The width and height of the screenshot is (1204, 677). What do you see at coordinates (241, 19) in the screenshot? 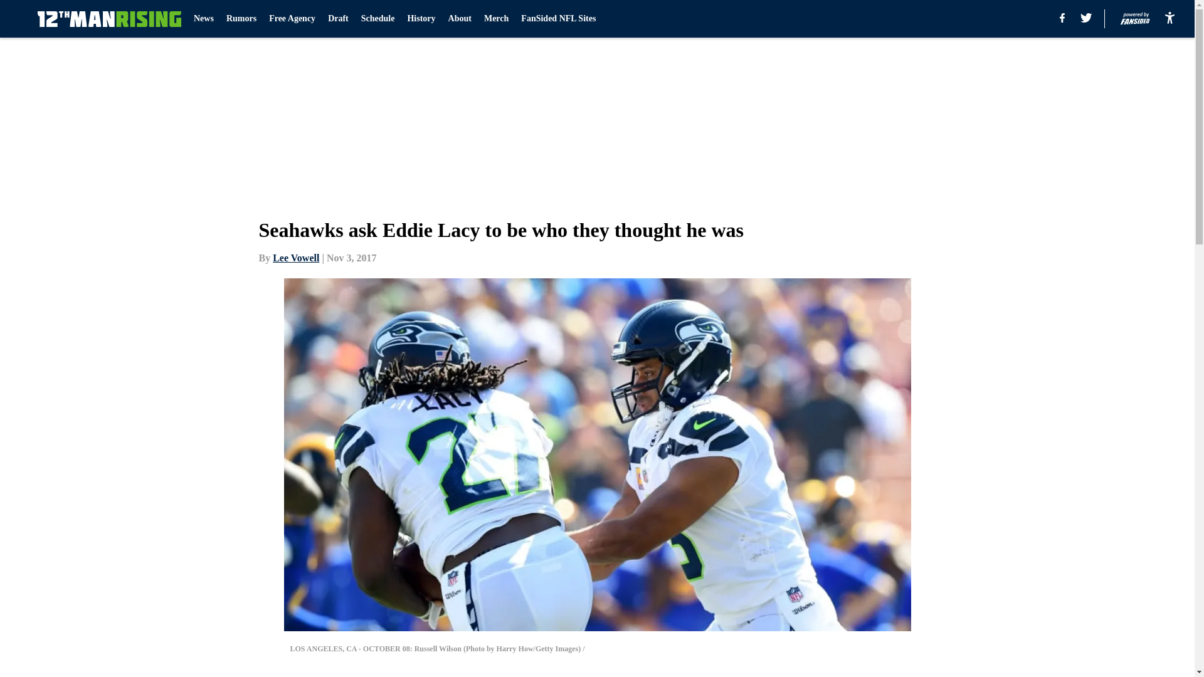
I see `Rumors` at bounding box center [241, 19].